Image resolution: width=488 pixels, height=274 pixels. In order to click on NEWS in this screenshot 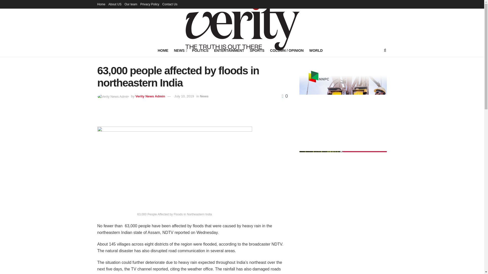, I will do `click(180, 50)`.